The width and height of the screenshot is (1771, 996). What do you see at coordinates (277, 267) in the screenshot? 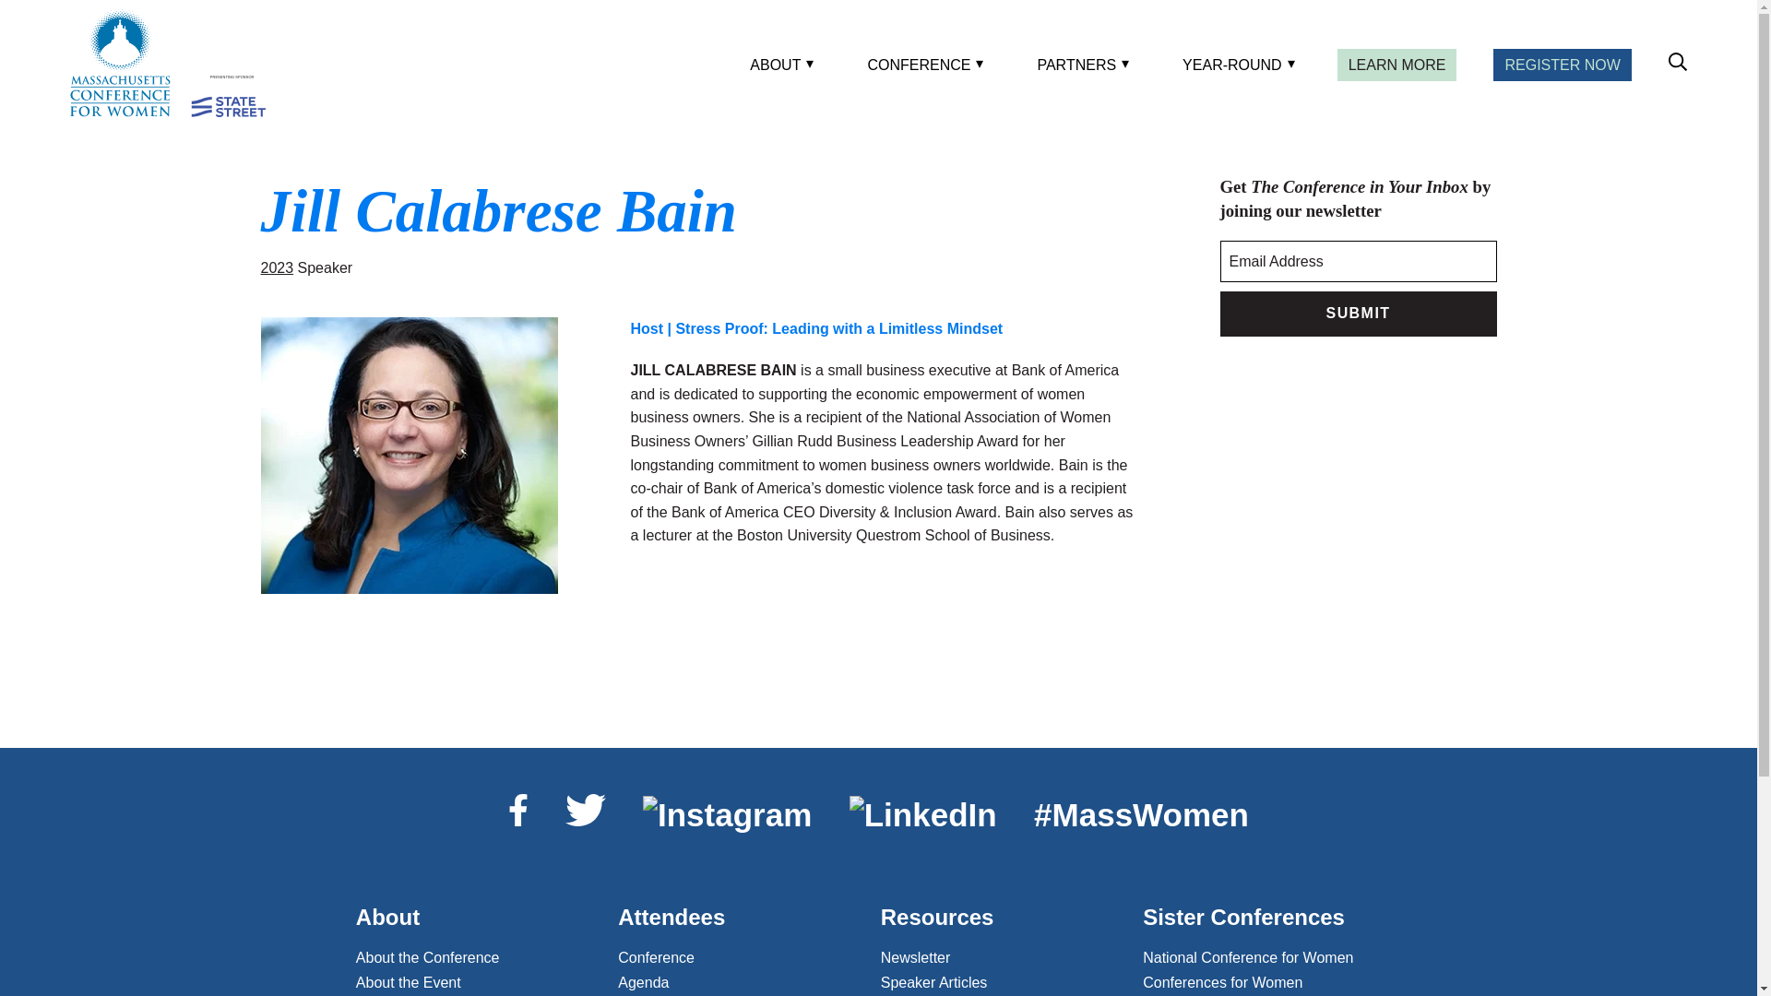
I see `2023` at bounding box center [277, 267].